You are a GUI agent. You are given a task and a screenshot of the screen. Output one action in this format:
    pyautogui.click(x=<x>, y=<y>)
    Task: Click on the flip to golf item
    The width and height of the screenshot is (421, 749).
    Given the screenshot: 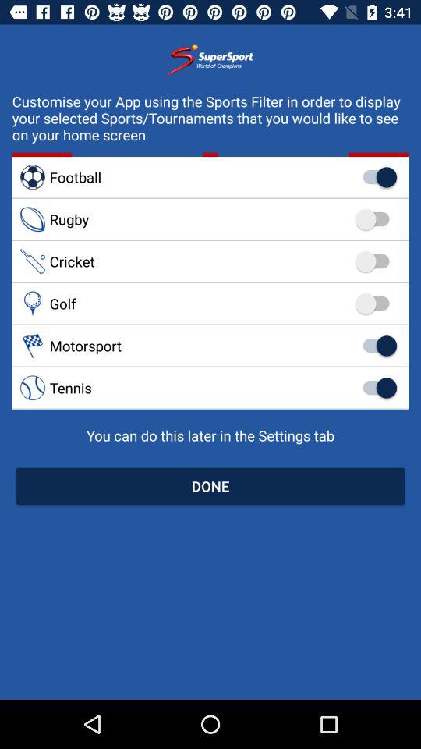 What is the action you would take?
    pyautogui.click(x=210, y=304)
    